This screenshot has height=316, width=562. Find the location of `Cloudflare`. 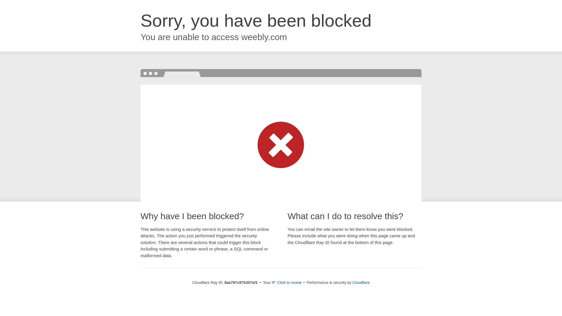

Cloudflare is located at coordinates (361, 282).